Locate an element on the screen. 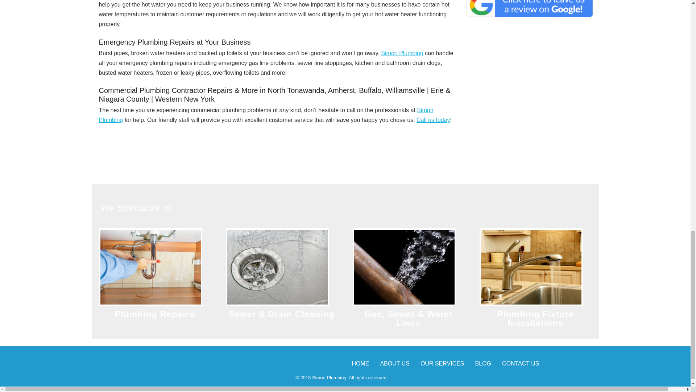 The image size is (696, 392). Plumbing Repairs is located at coordinates (154, 314).